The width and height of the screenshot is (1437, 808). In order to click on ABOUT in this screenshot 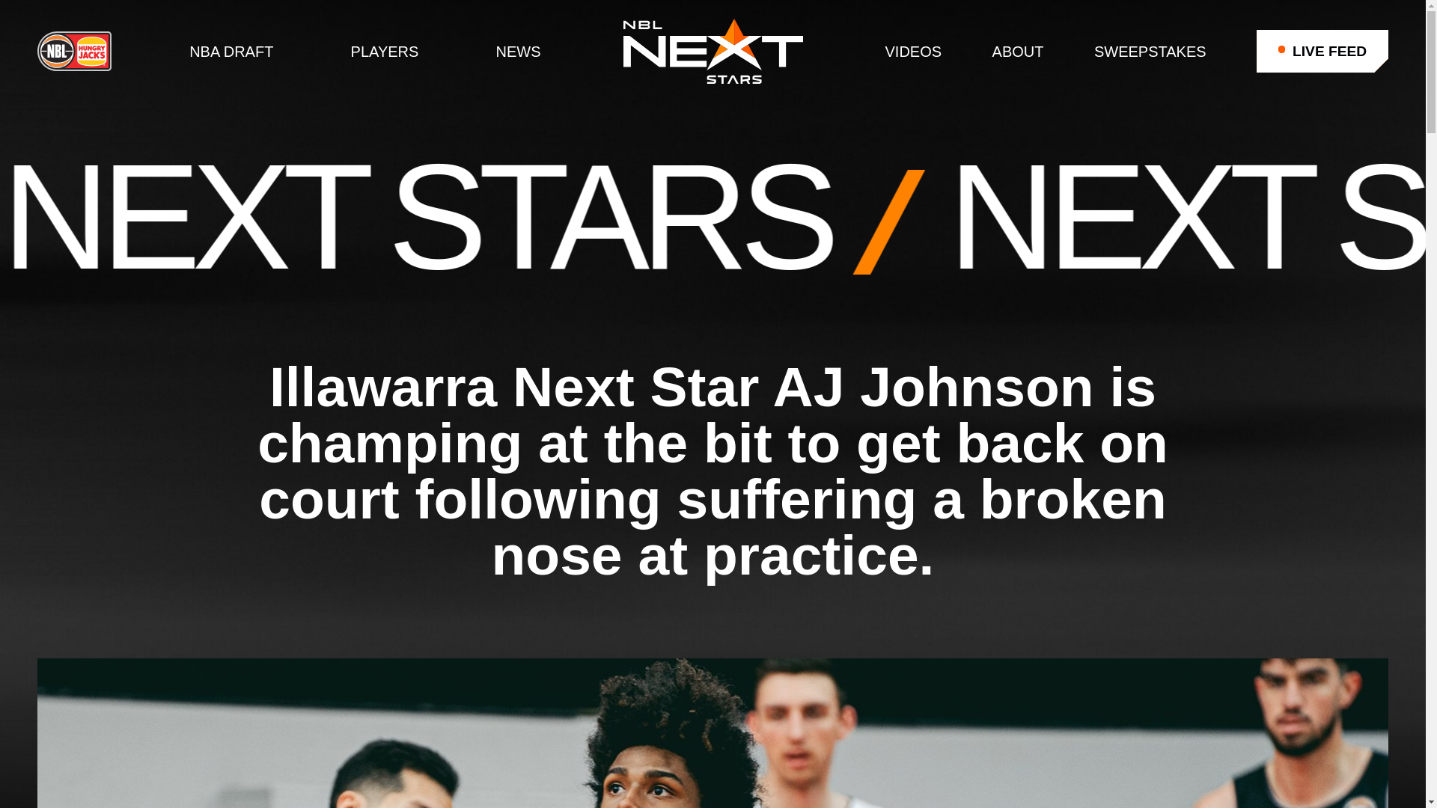, I will do `click(1018, 52)`.